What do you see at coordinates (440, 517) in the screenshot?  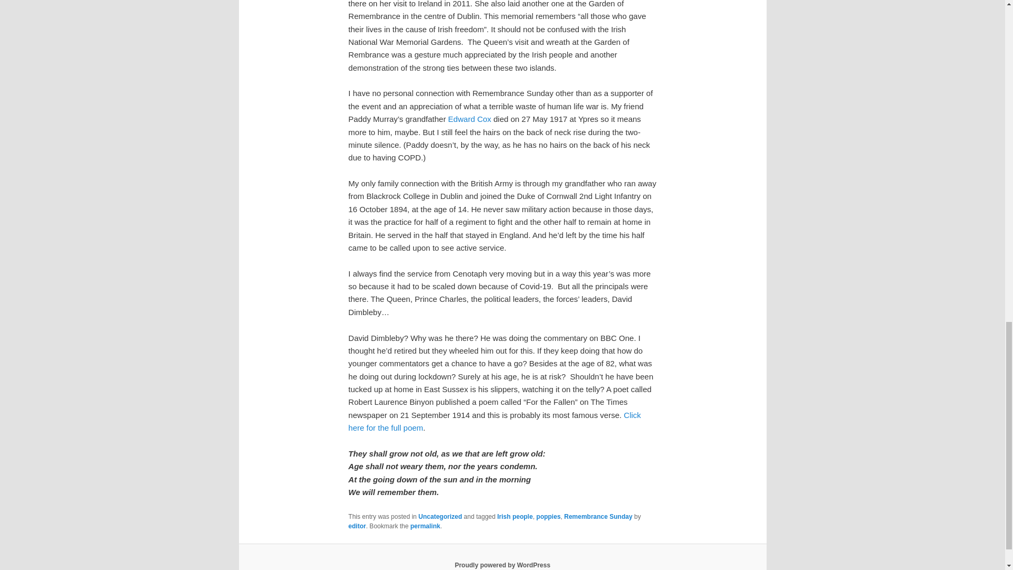 I see `Uncategorized` at bounding box center [440, 517].